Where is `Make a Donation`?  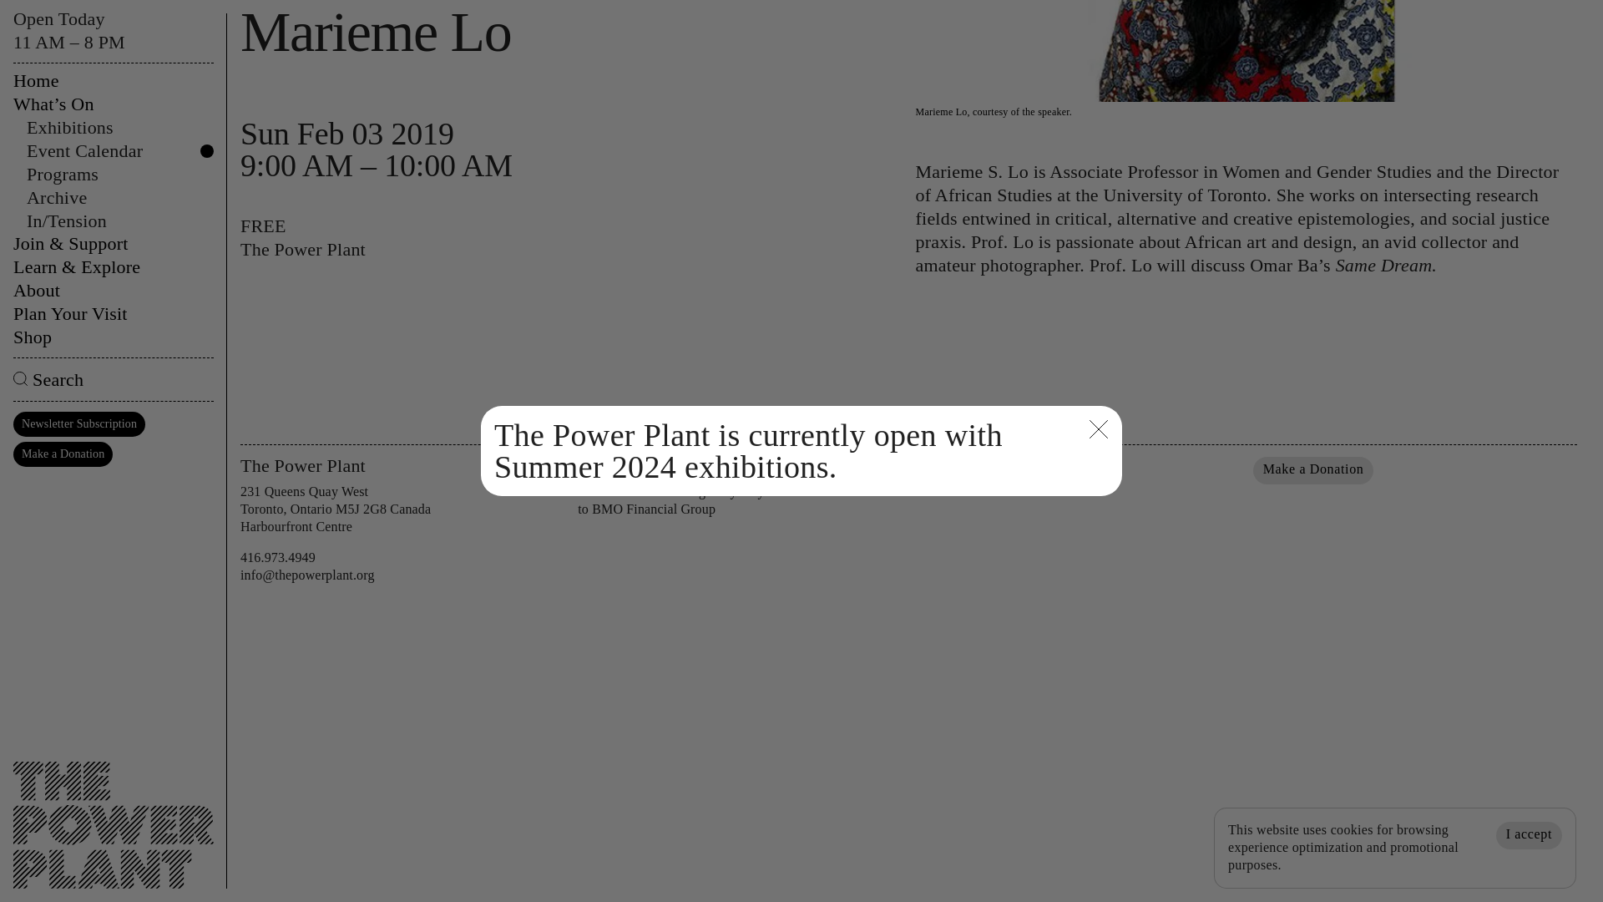 Make a Donation is located at coordinates (1313, 469).